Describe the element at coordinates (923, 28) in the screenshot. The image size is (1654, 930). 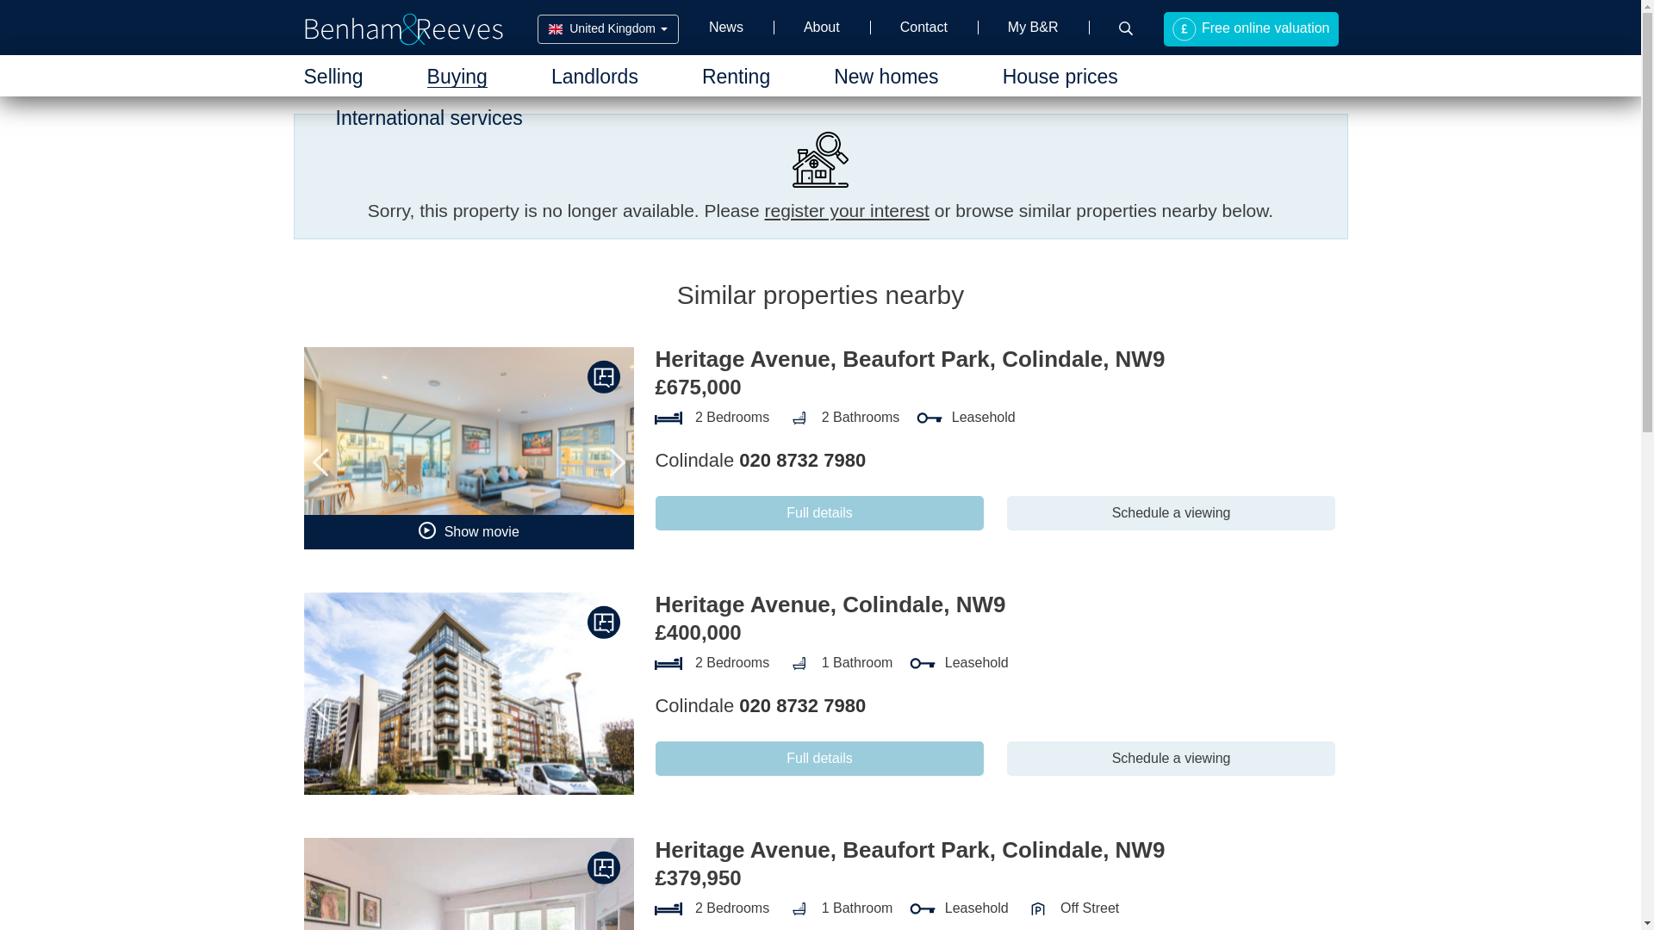
I see `Contact` at that location.